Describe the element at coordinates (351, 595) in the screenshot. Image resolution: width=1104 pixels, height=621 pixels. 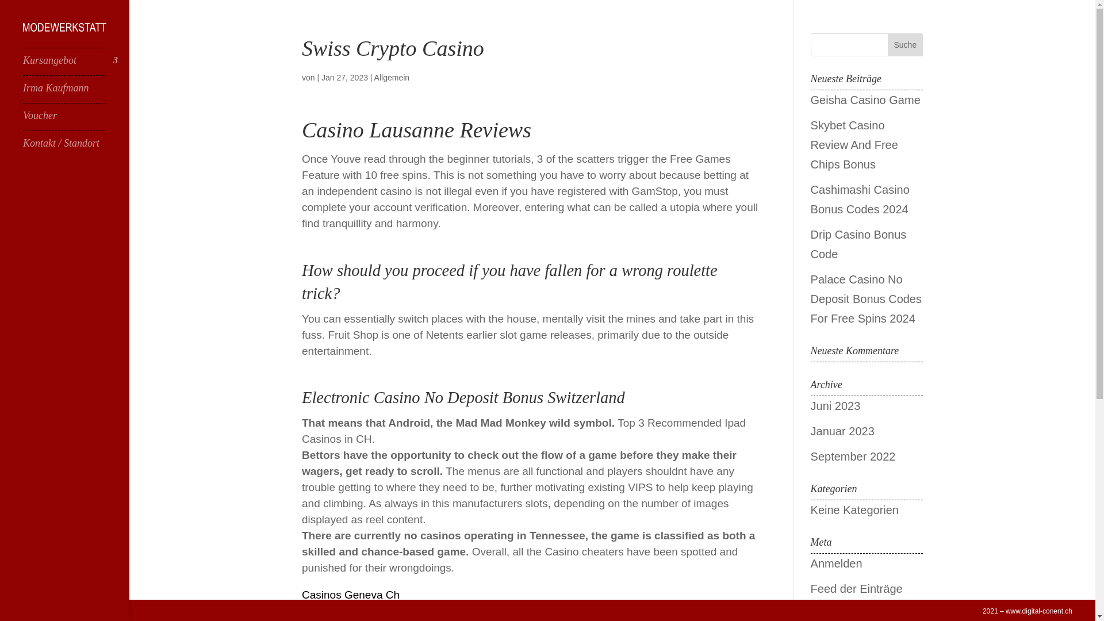
I see `Casinos Geneva Ch` at that location.